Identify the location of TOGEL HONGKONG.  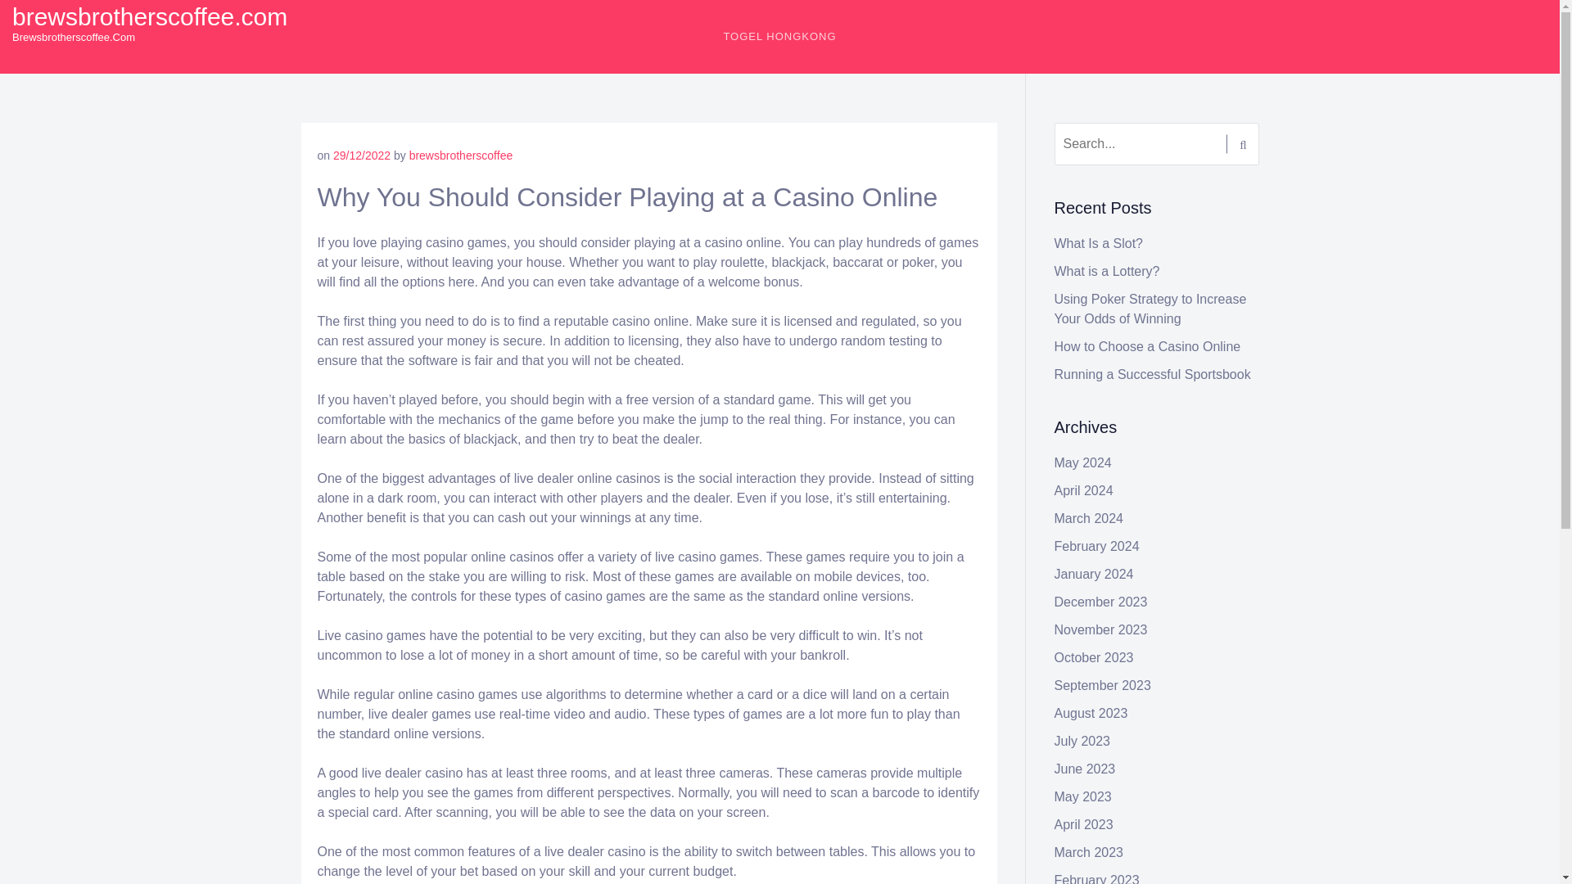
(779, 36).